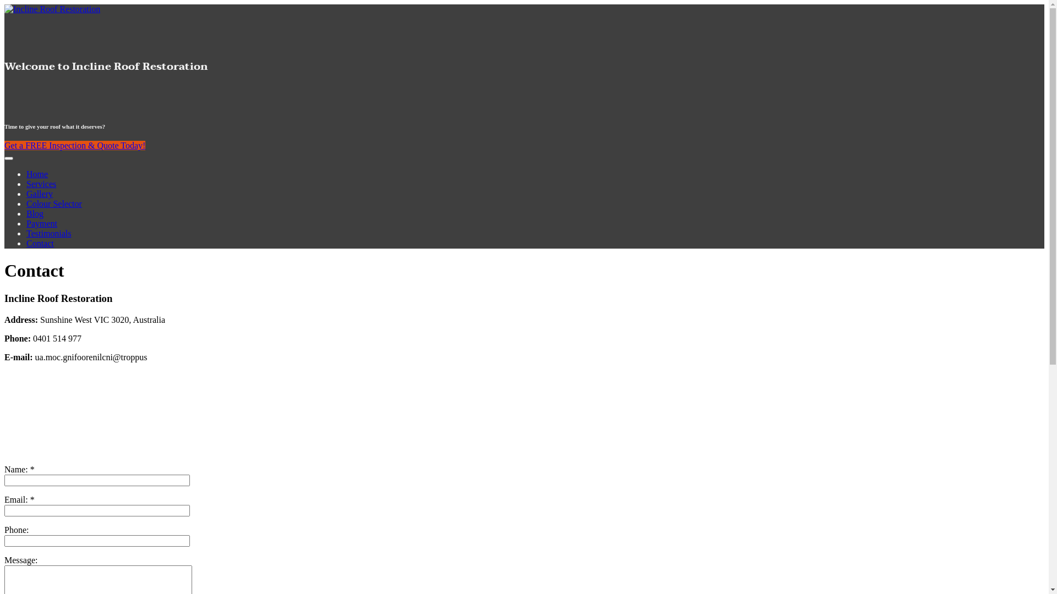  I want to click on Services, so click(41, 184).